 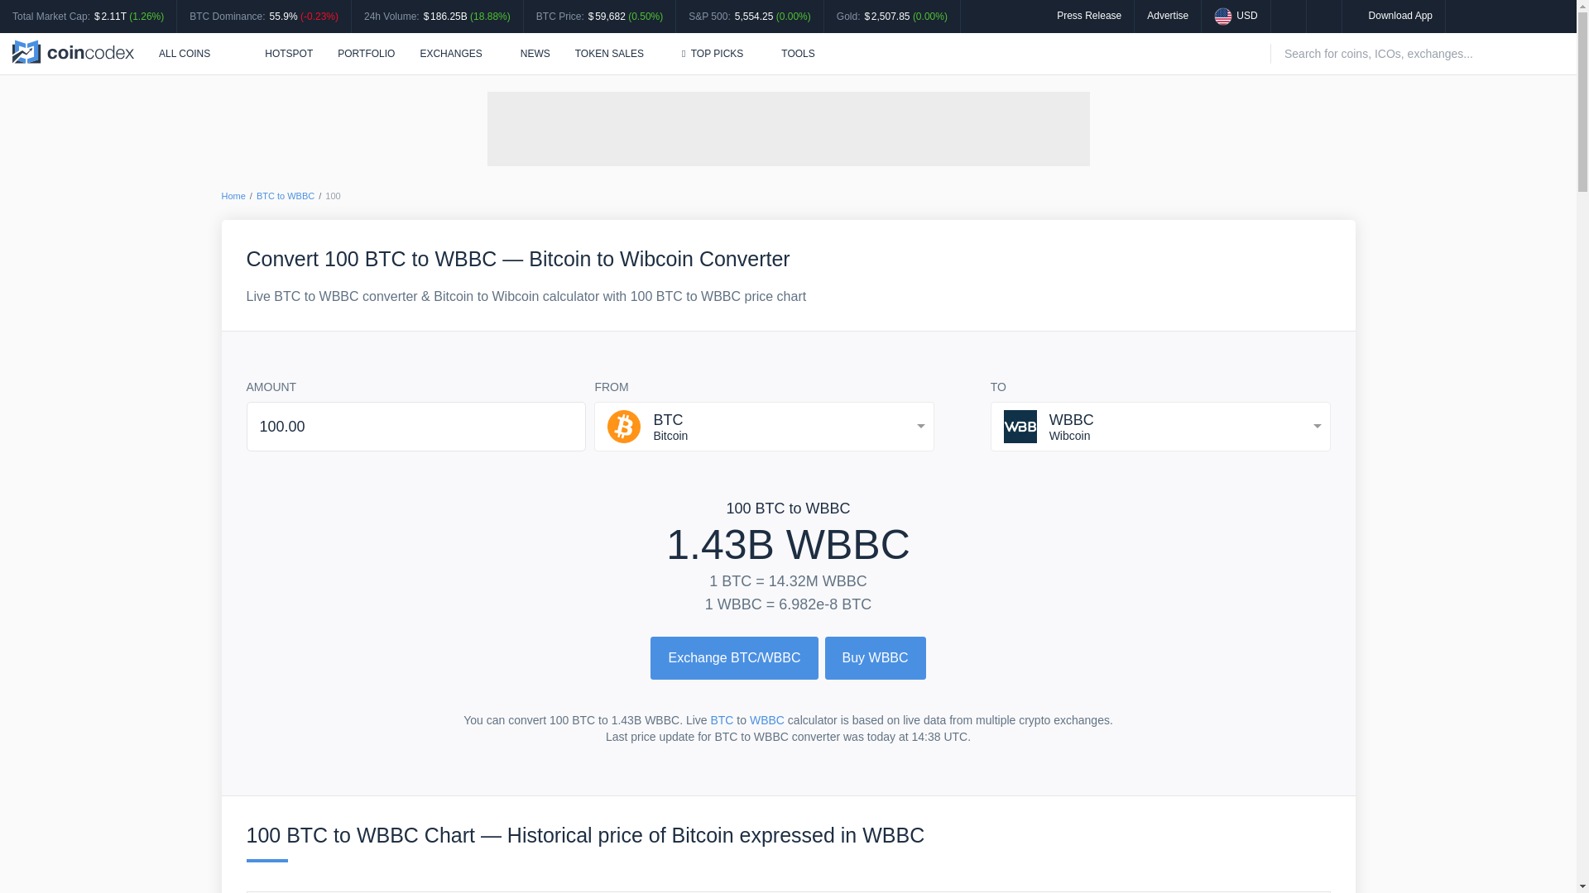 I want to click on HOTSPOT, so click(x=280, y=53).